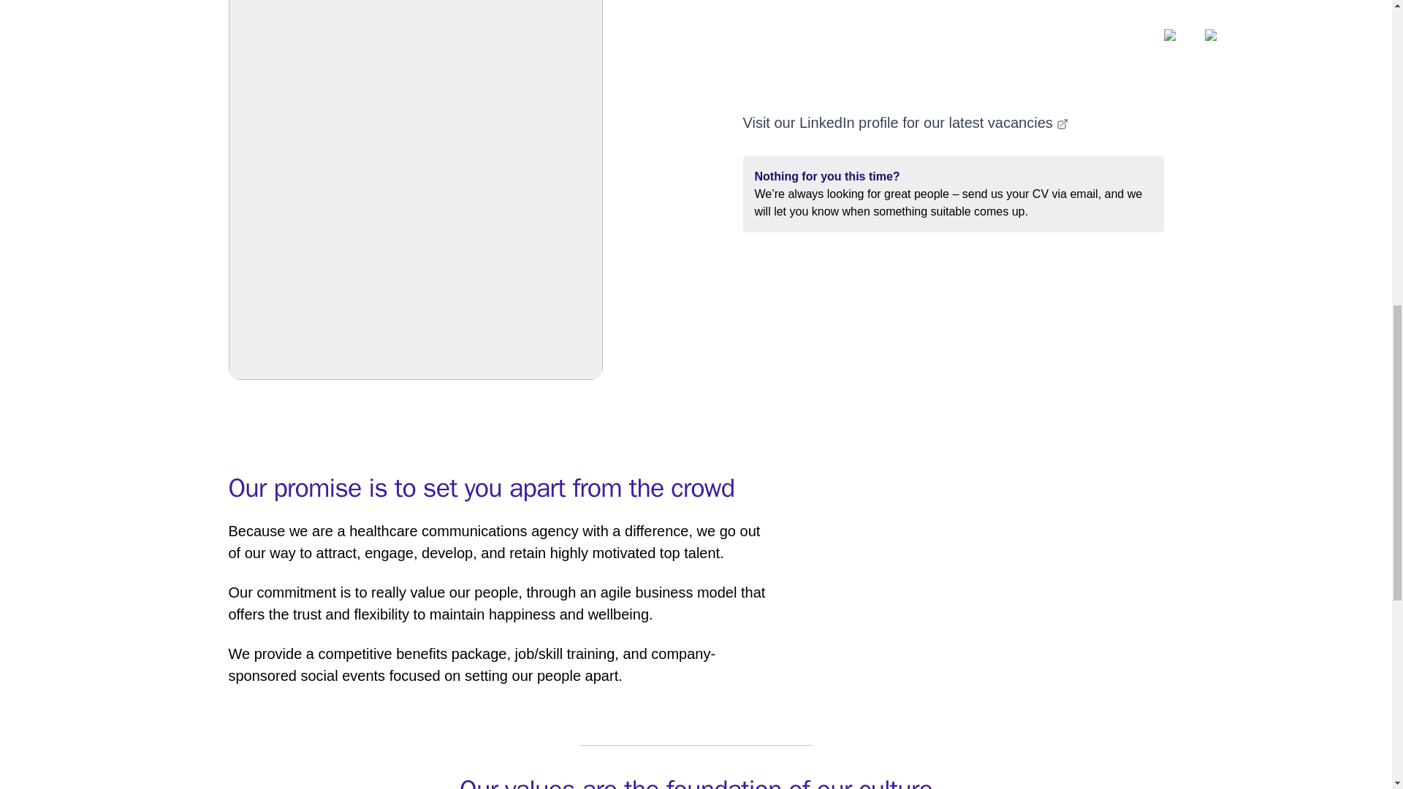 The image size is (1403, 789). I want to click on Visit our LinkedIn profile for our latest vacancies, so click(905, 123).